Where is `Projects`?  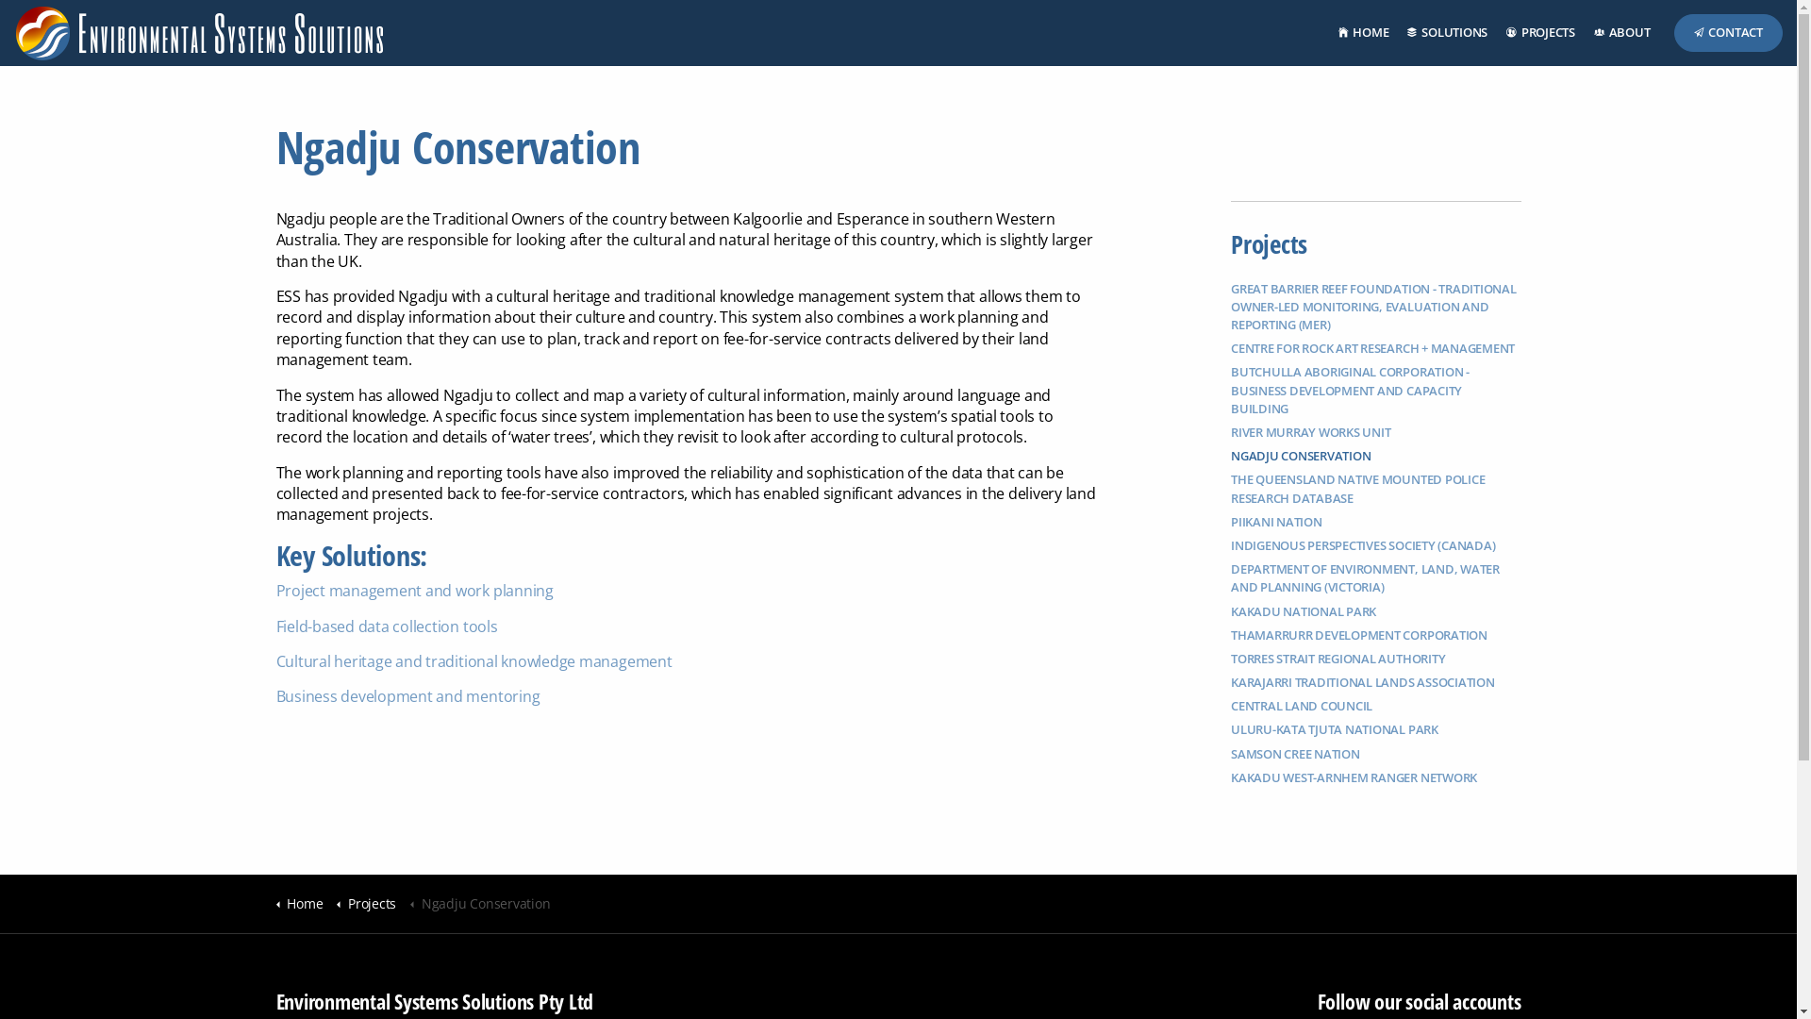
Projects is located at coordinates (366, 904).